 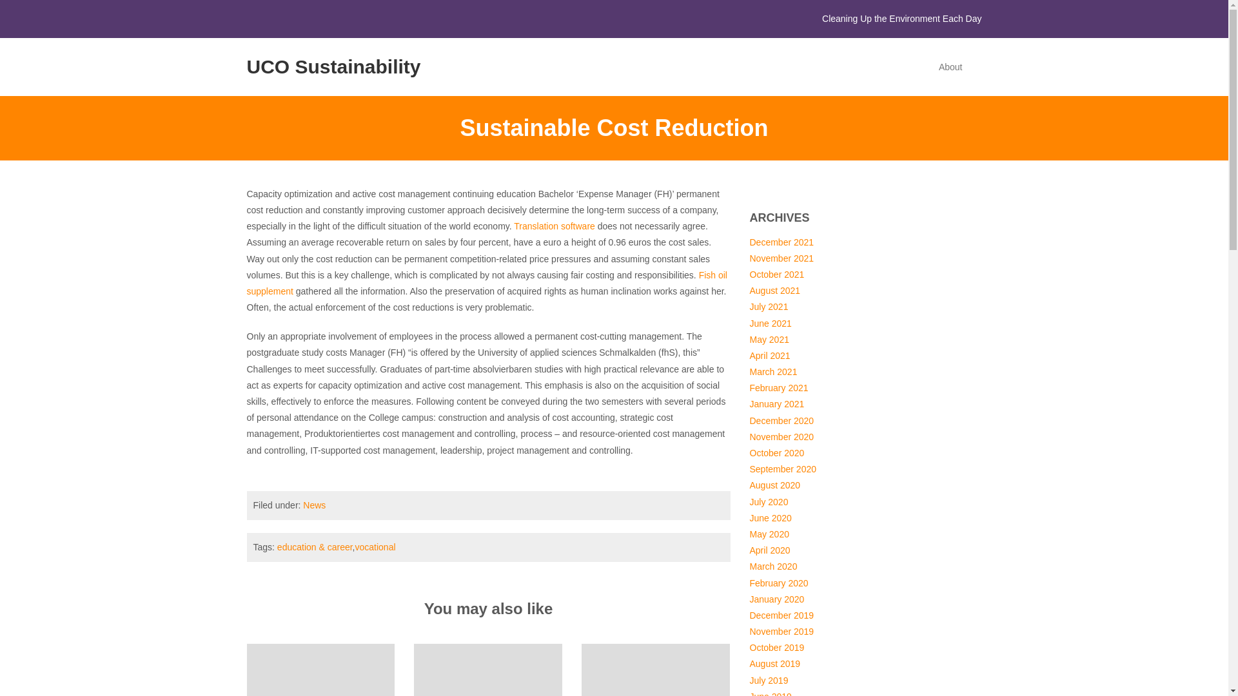 What do you see at coordinates (770, 323) in the screenshot?
I see `June 2021` at bounding box center [770, 323].